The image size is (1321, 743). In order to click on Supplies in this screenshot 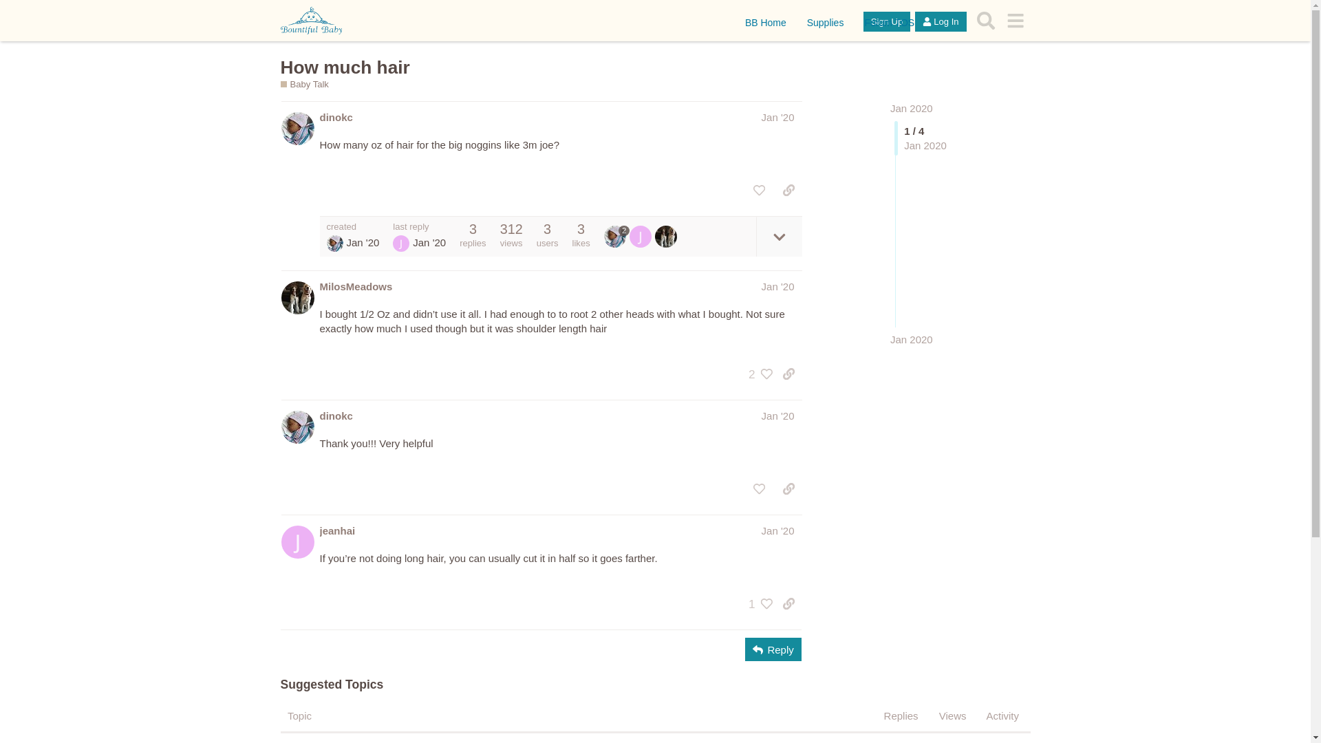, I will do `click(826, 22)`.